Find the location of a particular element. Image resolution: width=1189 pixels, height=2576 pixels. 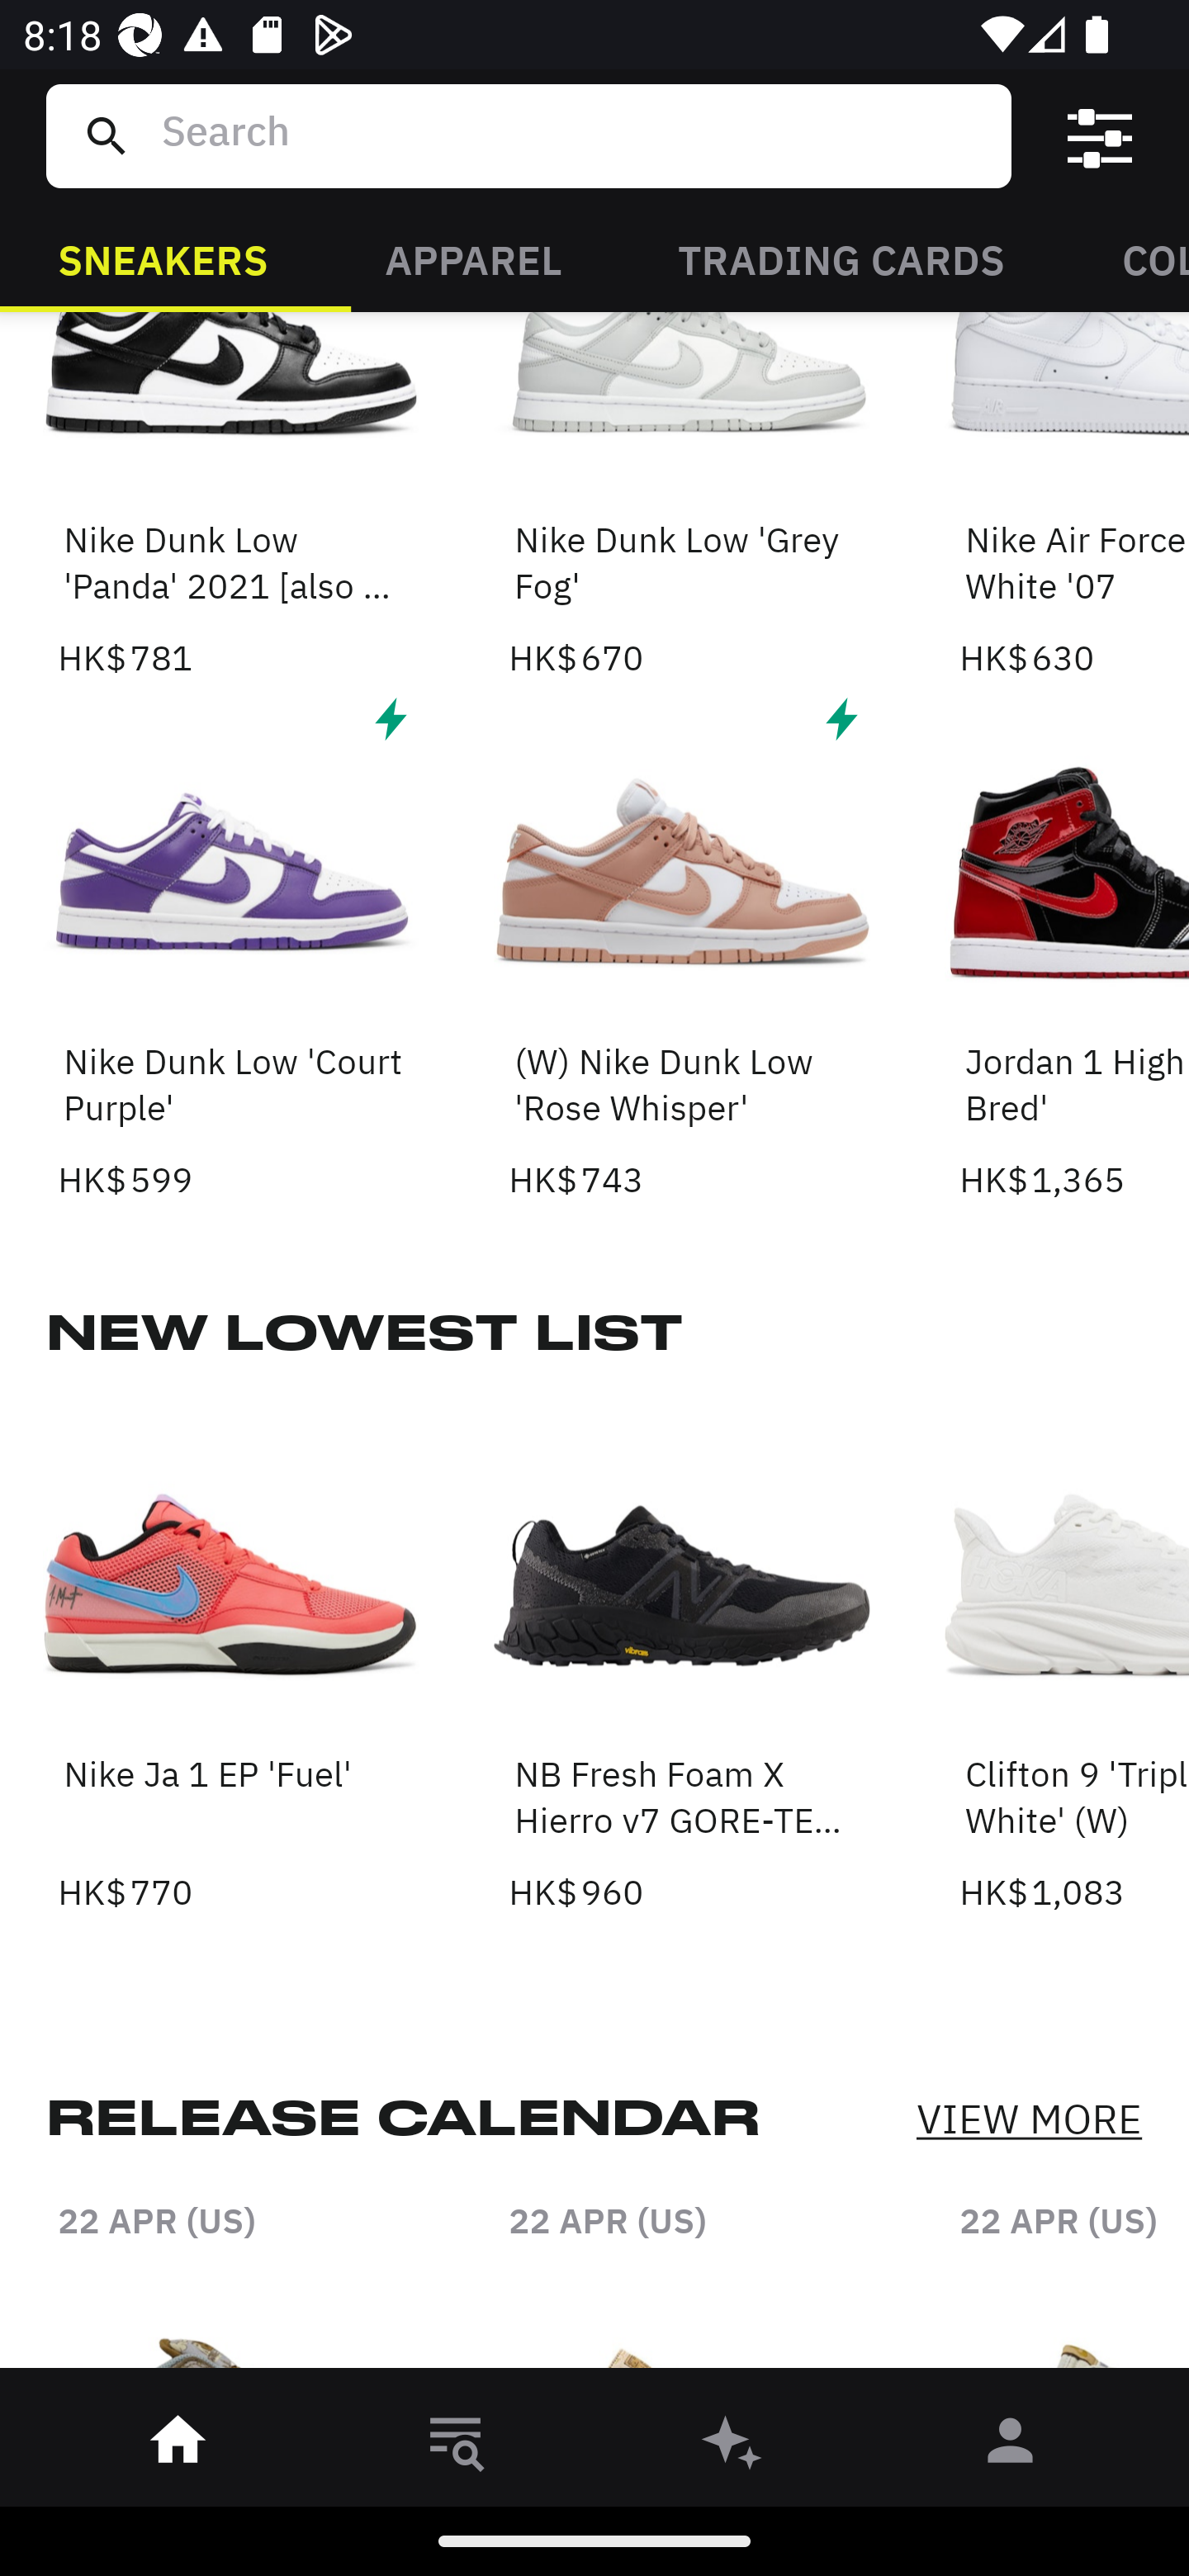

󰀄 is located at coordinates (1011, 2446).